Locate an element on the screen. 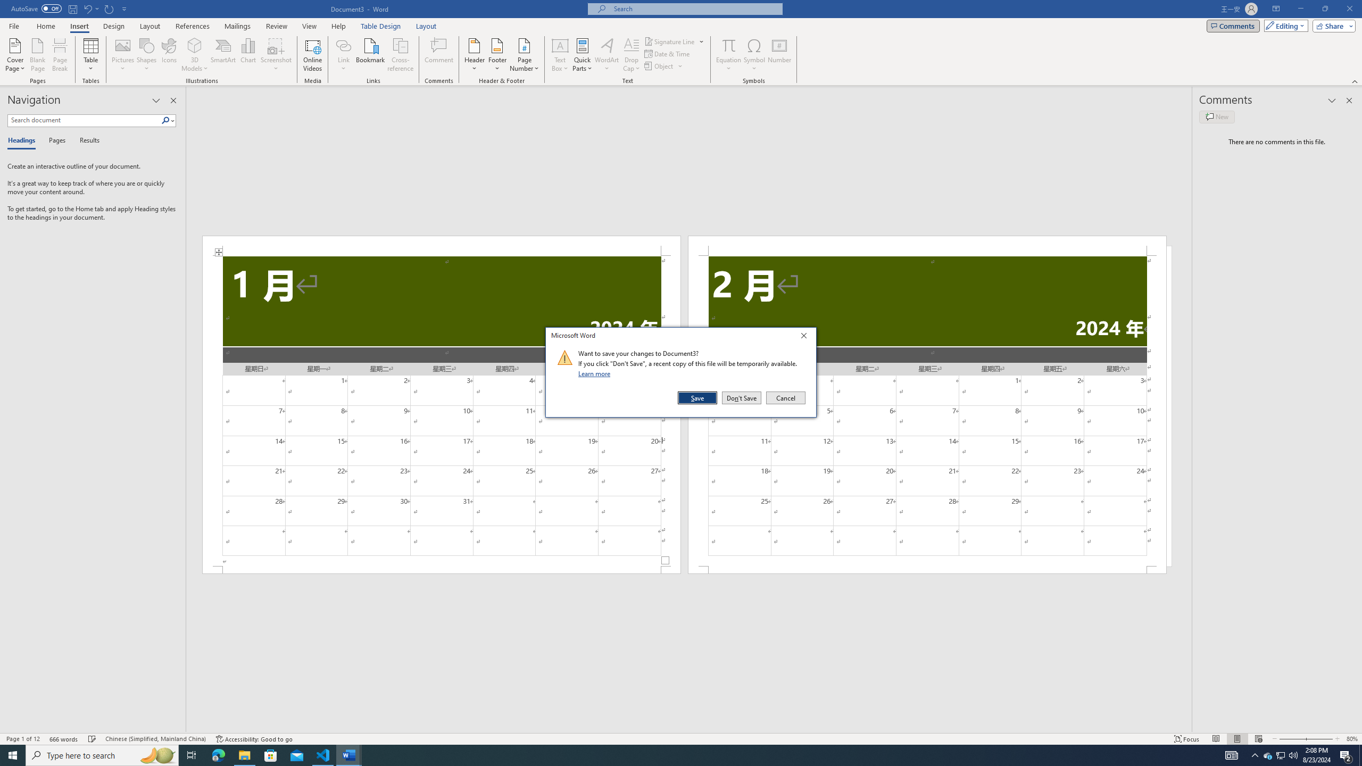 This screenshot has height=766, width=1362. Screenshot is located at coordinates (276, 55).